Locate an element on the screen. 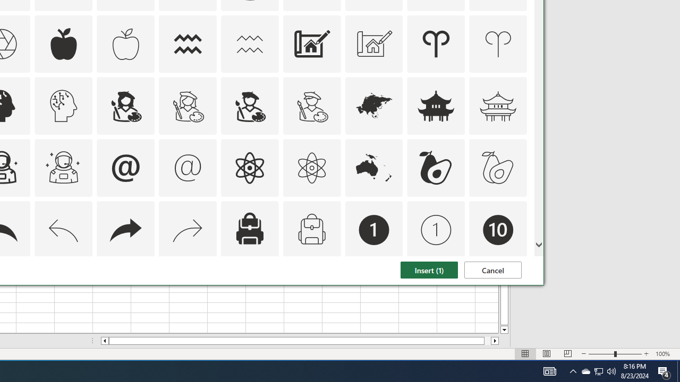  AutomationID: Icons_At is located at coordinates (125, 168).